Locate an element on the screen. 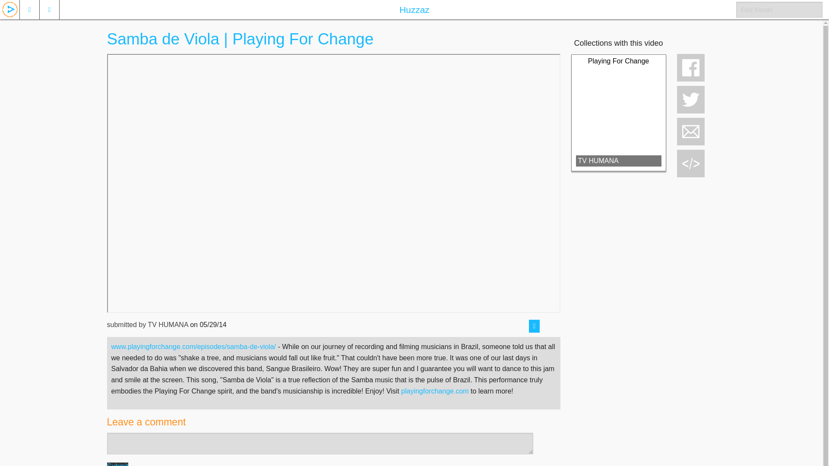  playingforchange.com is located at coordinates (435, 391).